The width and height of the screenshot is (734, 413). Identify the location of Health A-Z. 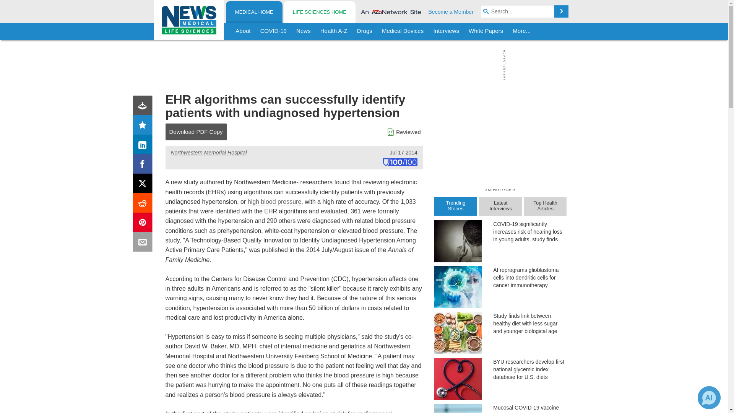
(334, 31).